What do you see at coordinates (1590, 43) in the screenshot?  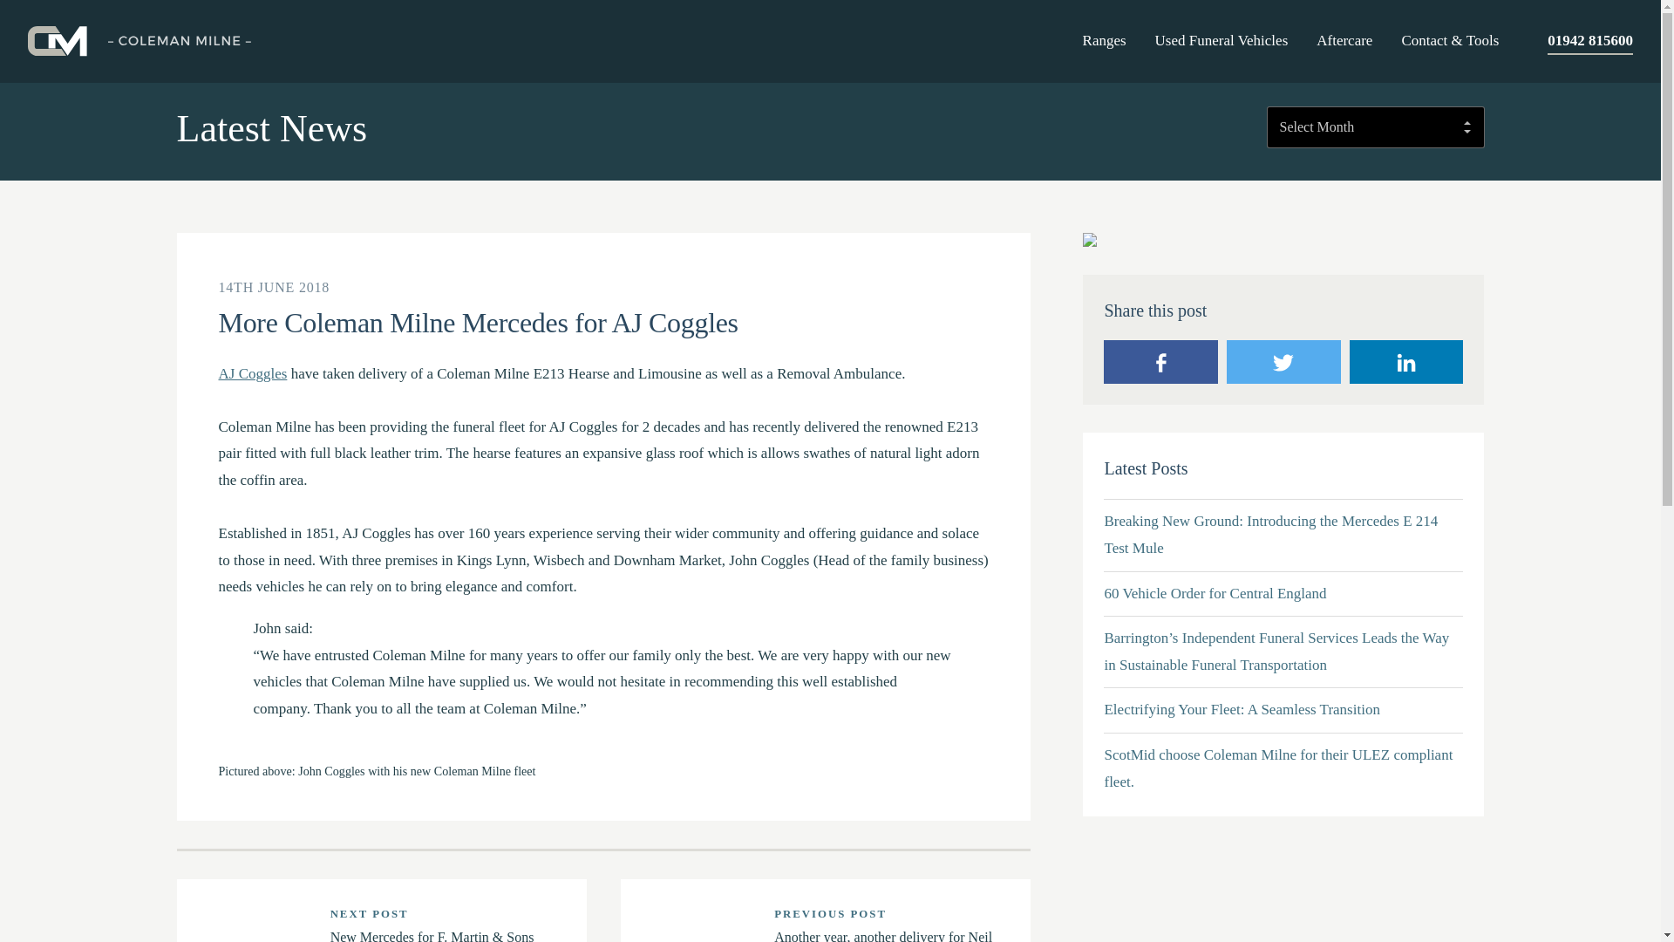 I see `01942 815600` at bounding box center [1590, 43].